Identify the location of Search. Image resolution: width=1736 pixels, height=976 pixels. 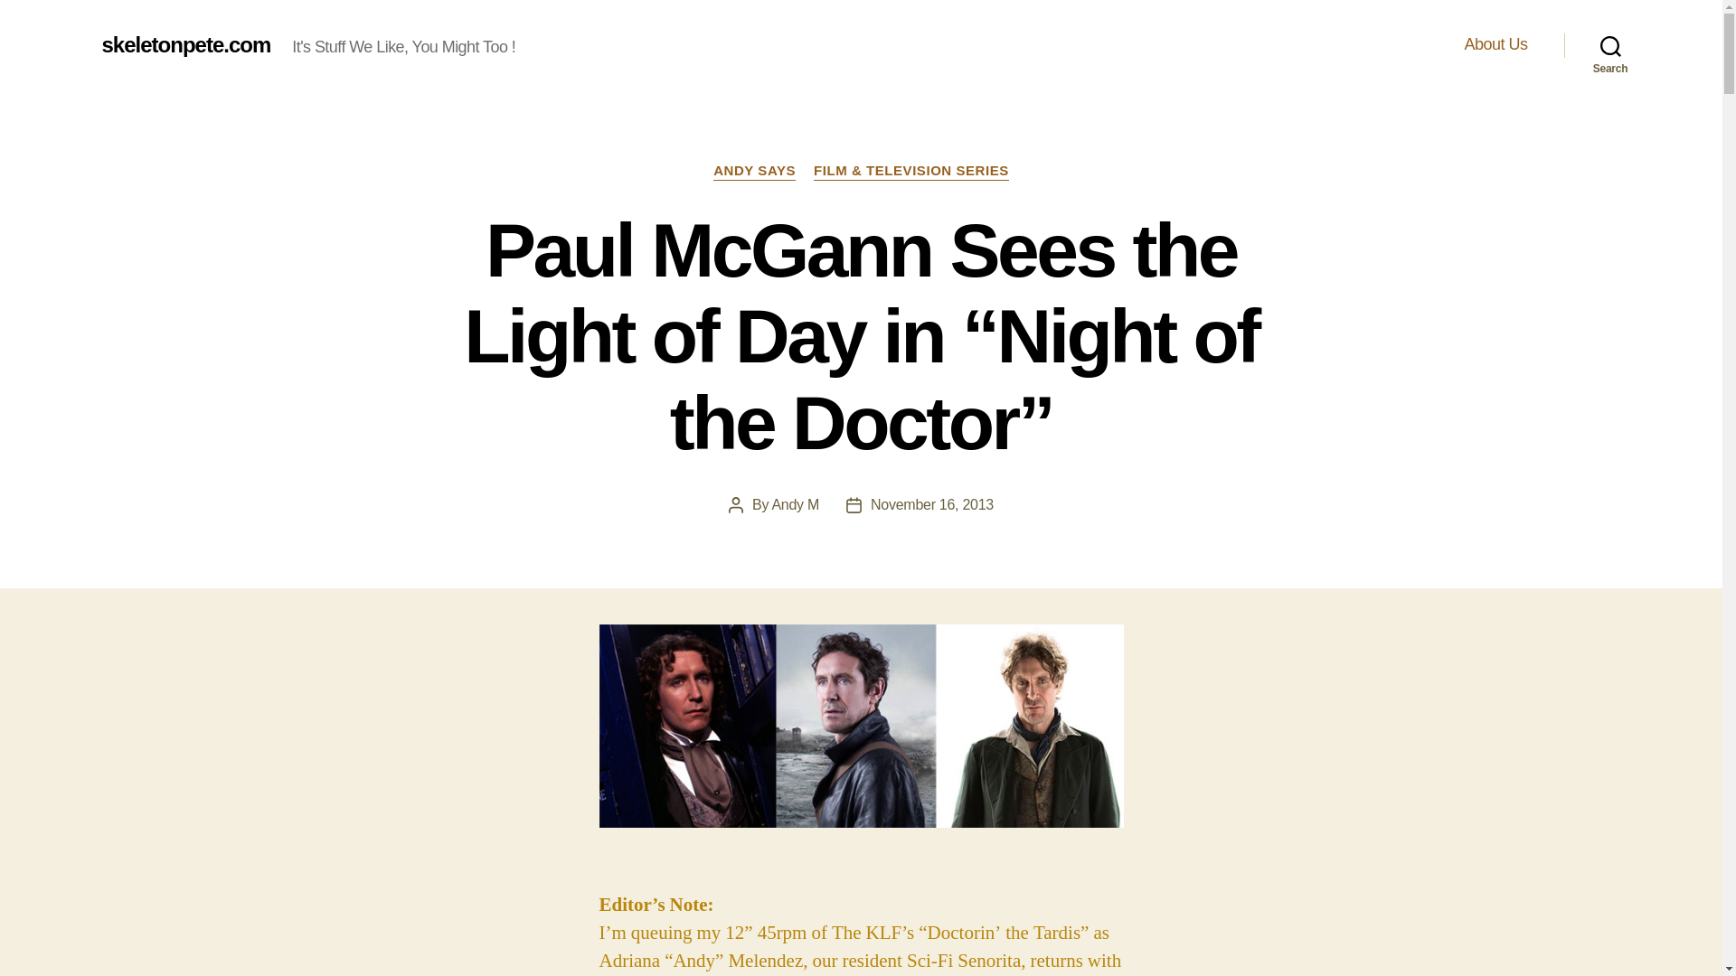
(1610, 45).